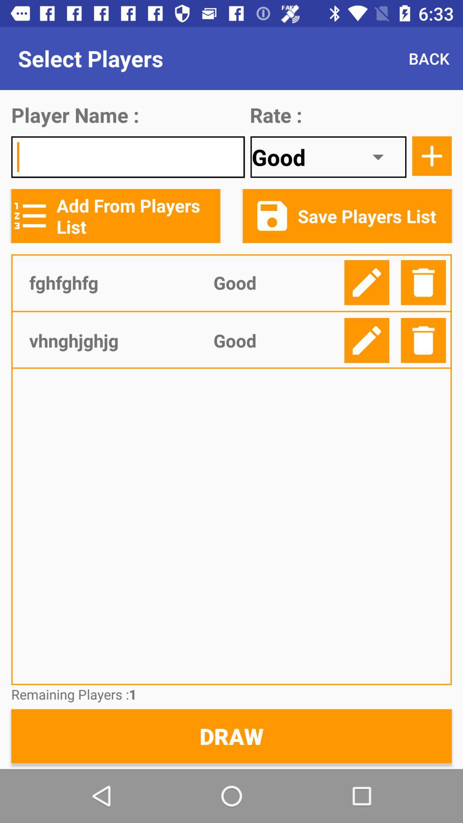 This screenshot has height=823, width=463. What do you see at coordinates (367, 340) in the screenshot?
I see `click edit options` at bounding box center [367, 340].